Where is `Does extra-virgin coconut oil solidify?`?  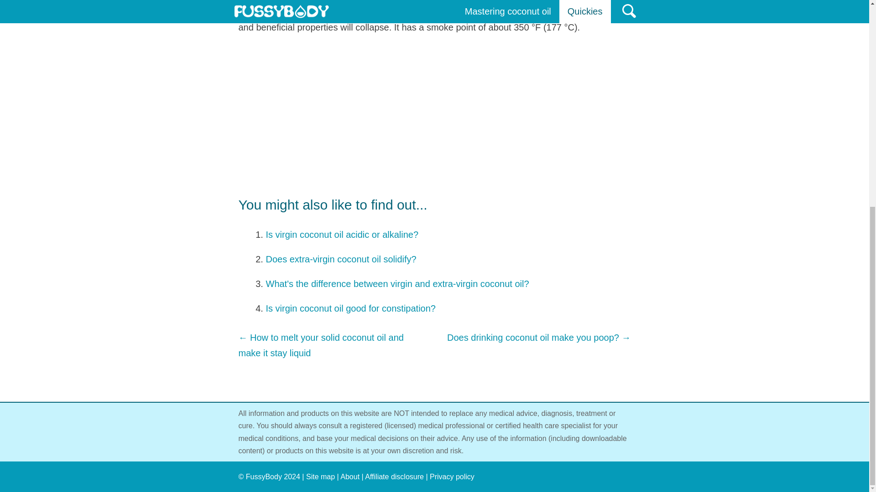 Does extra-virgin coconut oil solidify? is located at coordinates (340, 259).